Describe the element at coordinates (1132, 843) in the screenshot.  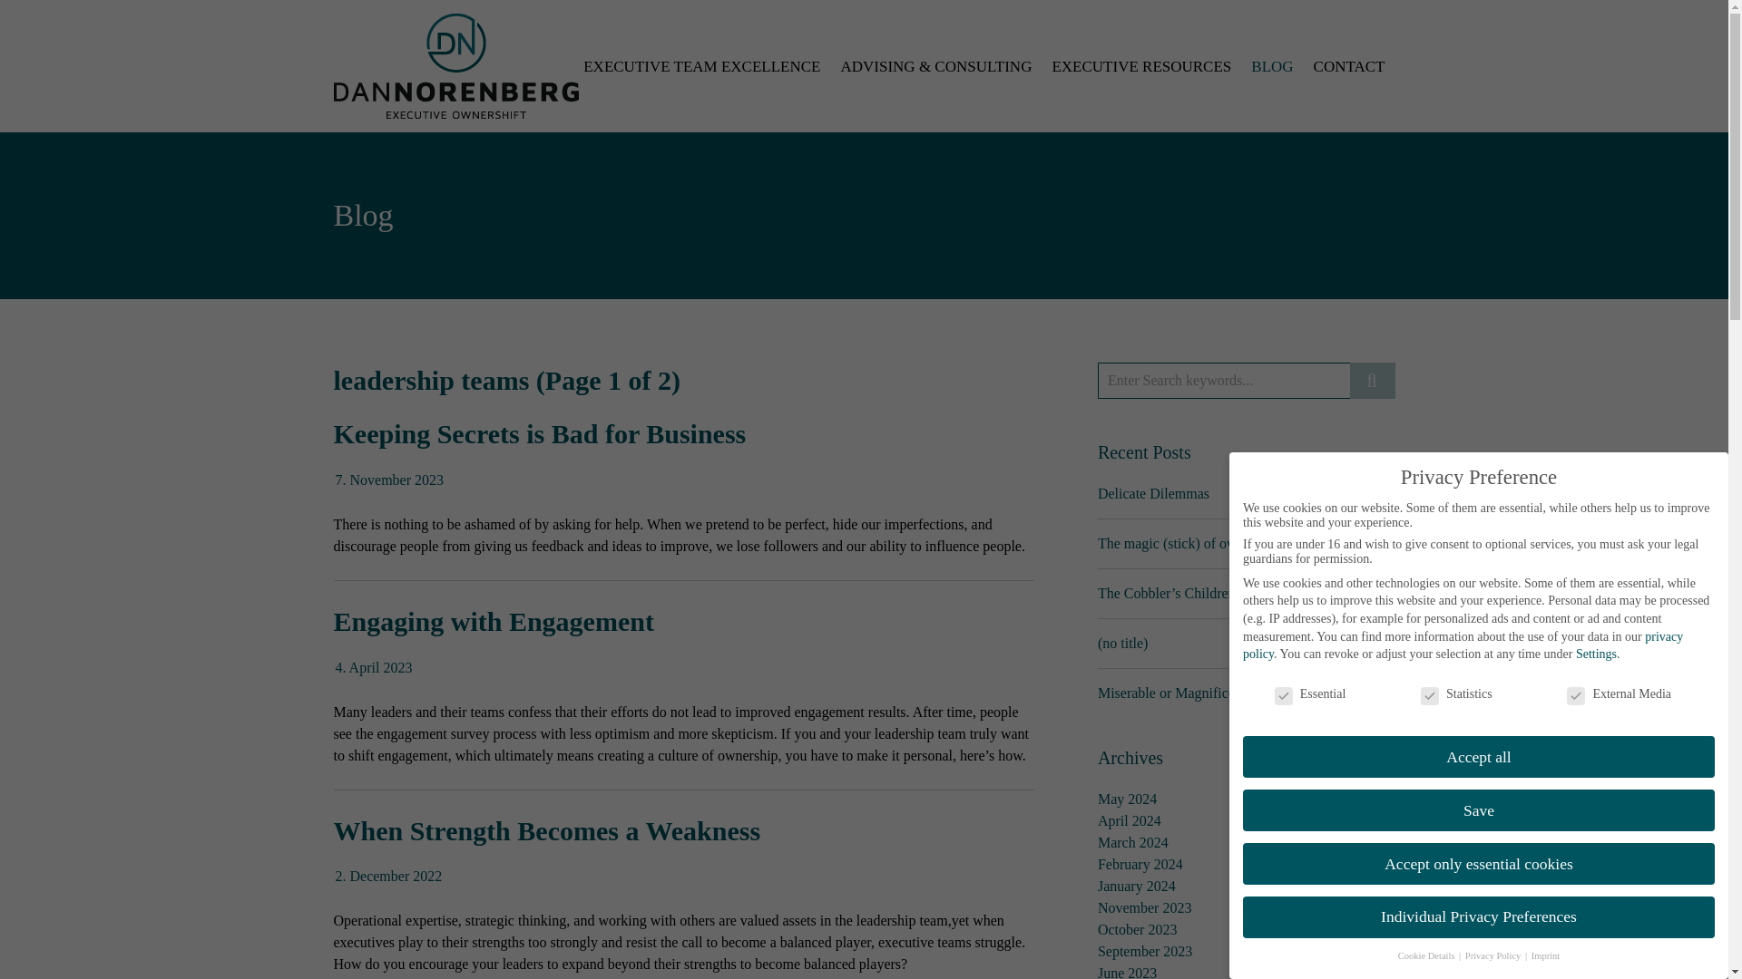
I see `March 2024` at that location.